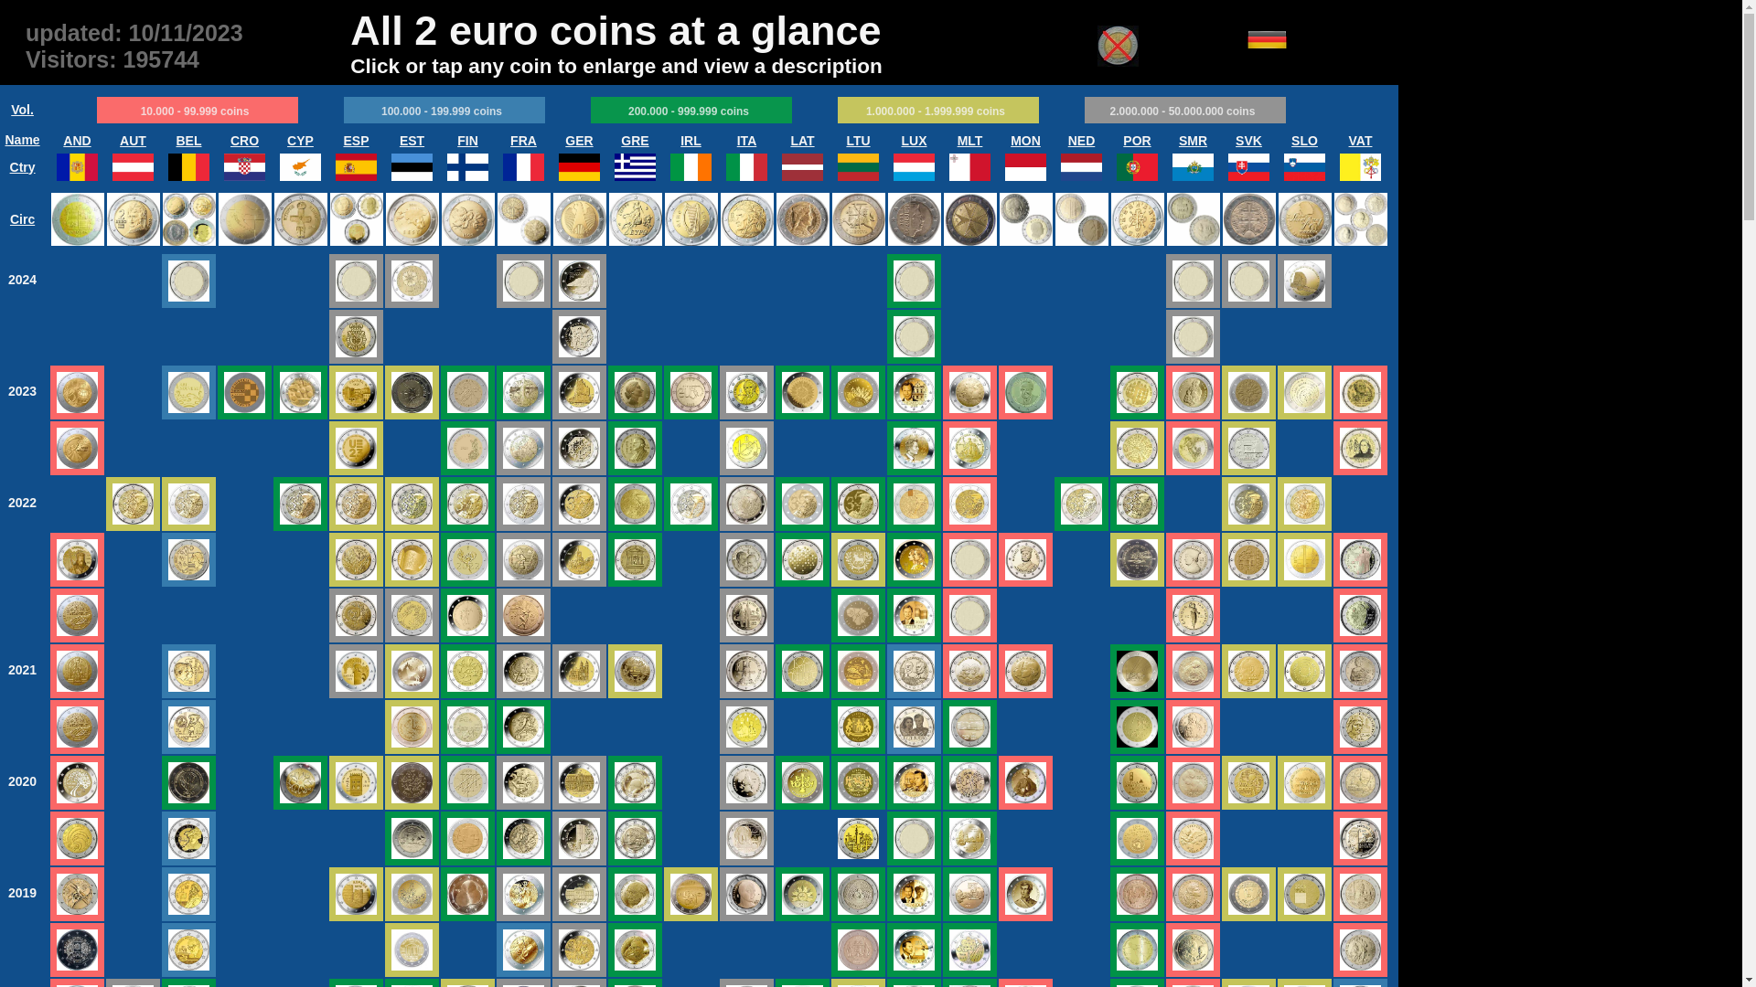  Describe the element at coordinates (1361, 141) in the screenshot. I see `VAT` at that location.